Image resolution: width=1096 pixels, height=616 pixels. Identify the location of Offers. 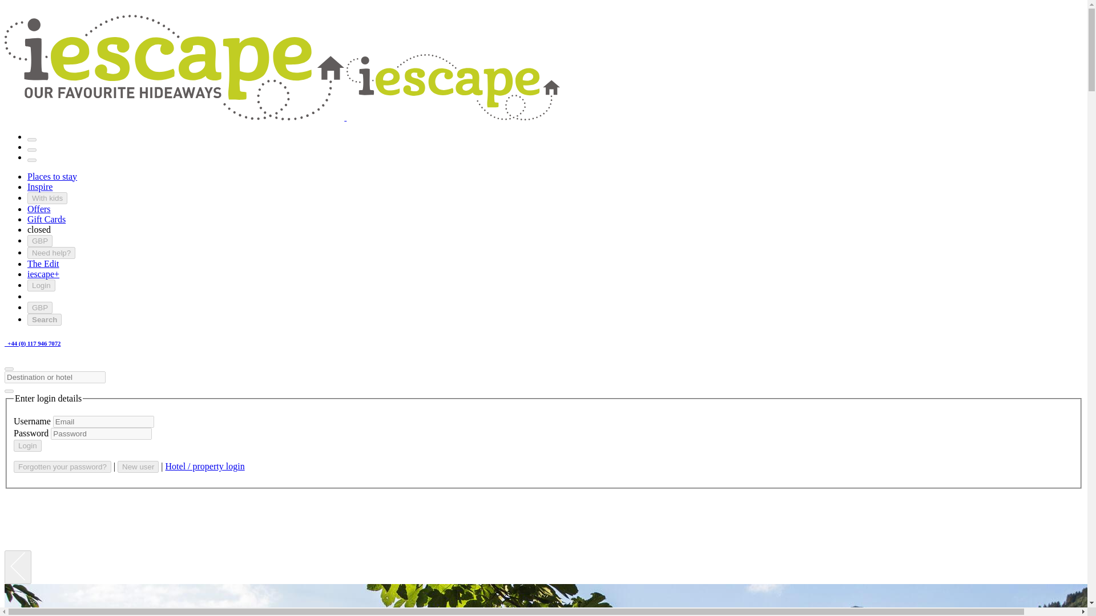
(39, 209).